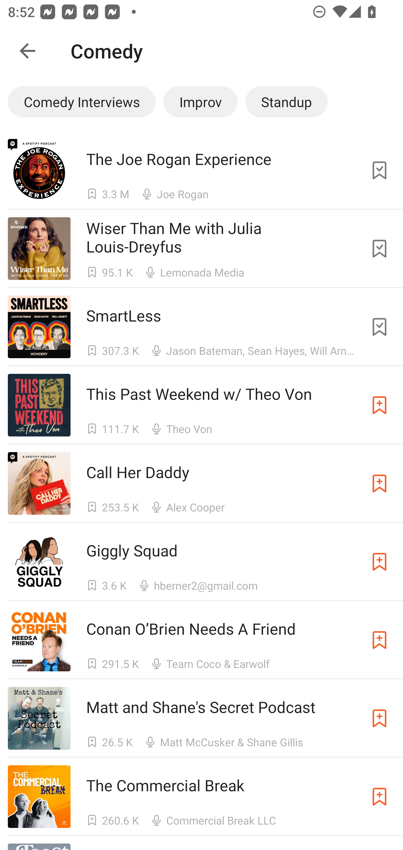 Image resolution: width=403 pixels, height=850 pixels. Describe the element at coordinates (200, 101) in the screenshot. I see `Improv` at that location.